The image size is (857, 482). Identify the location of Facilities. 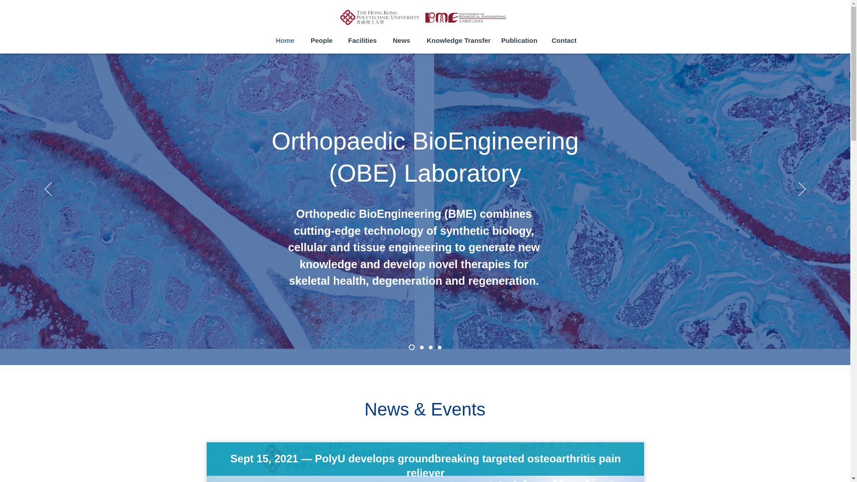
(362, 40).